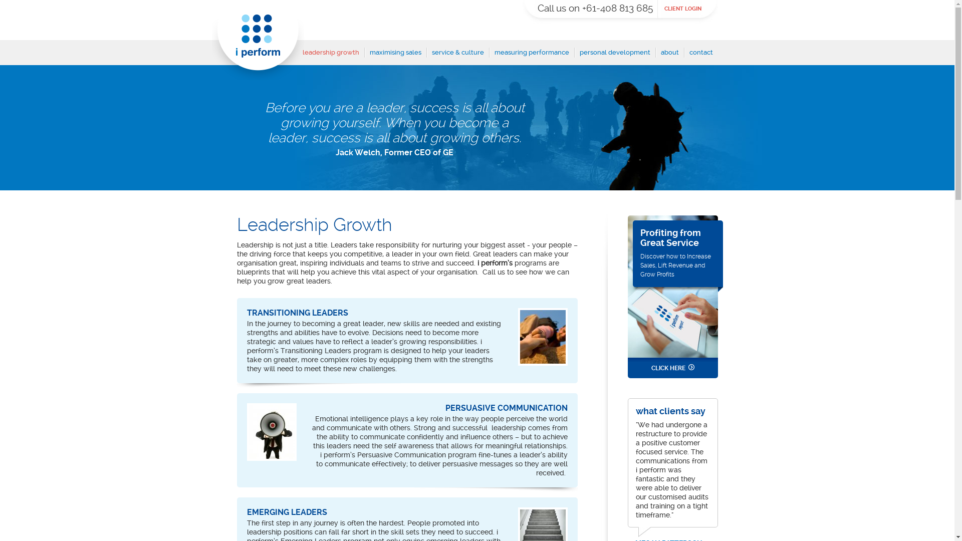  Describe the element at coordinates (458, 56) in the screenshot. I see `service & culture` at that location.